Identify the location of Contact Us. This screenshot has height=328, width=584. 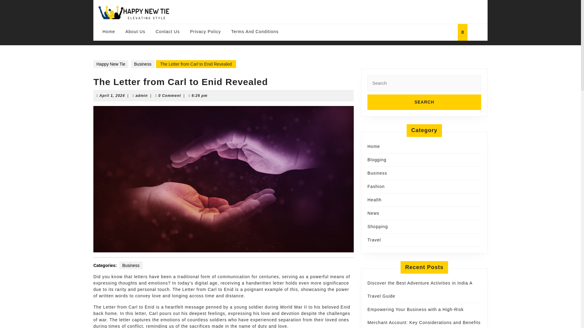
(168, 32).